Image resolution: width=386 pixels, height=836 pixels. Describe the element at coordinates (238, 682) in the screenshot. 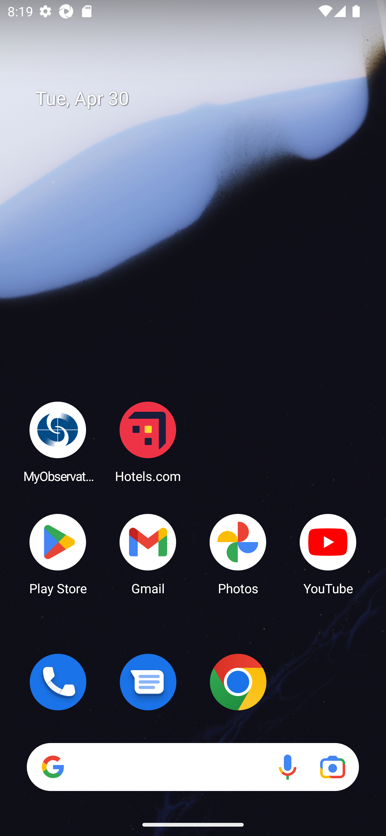

I see `Chrome` at that location.